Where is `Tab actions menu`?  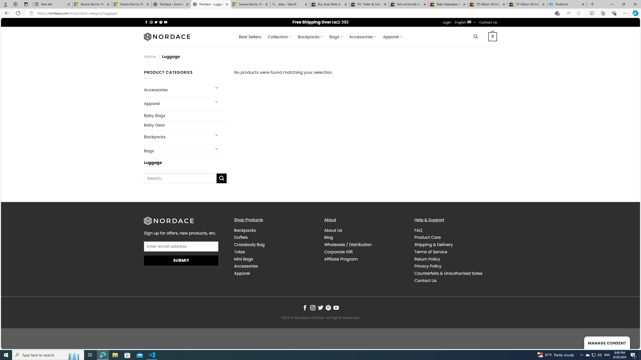 Tab actions menu is located at coordinates (26, 4).